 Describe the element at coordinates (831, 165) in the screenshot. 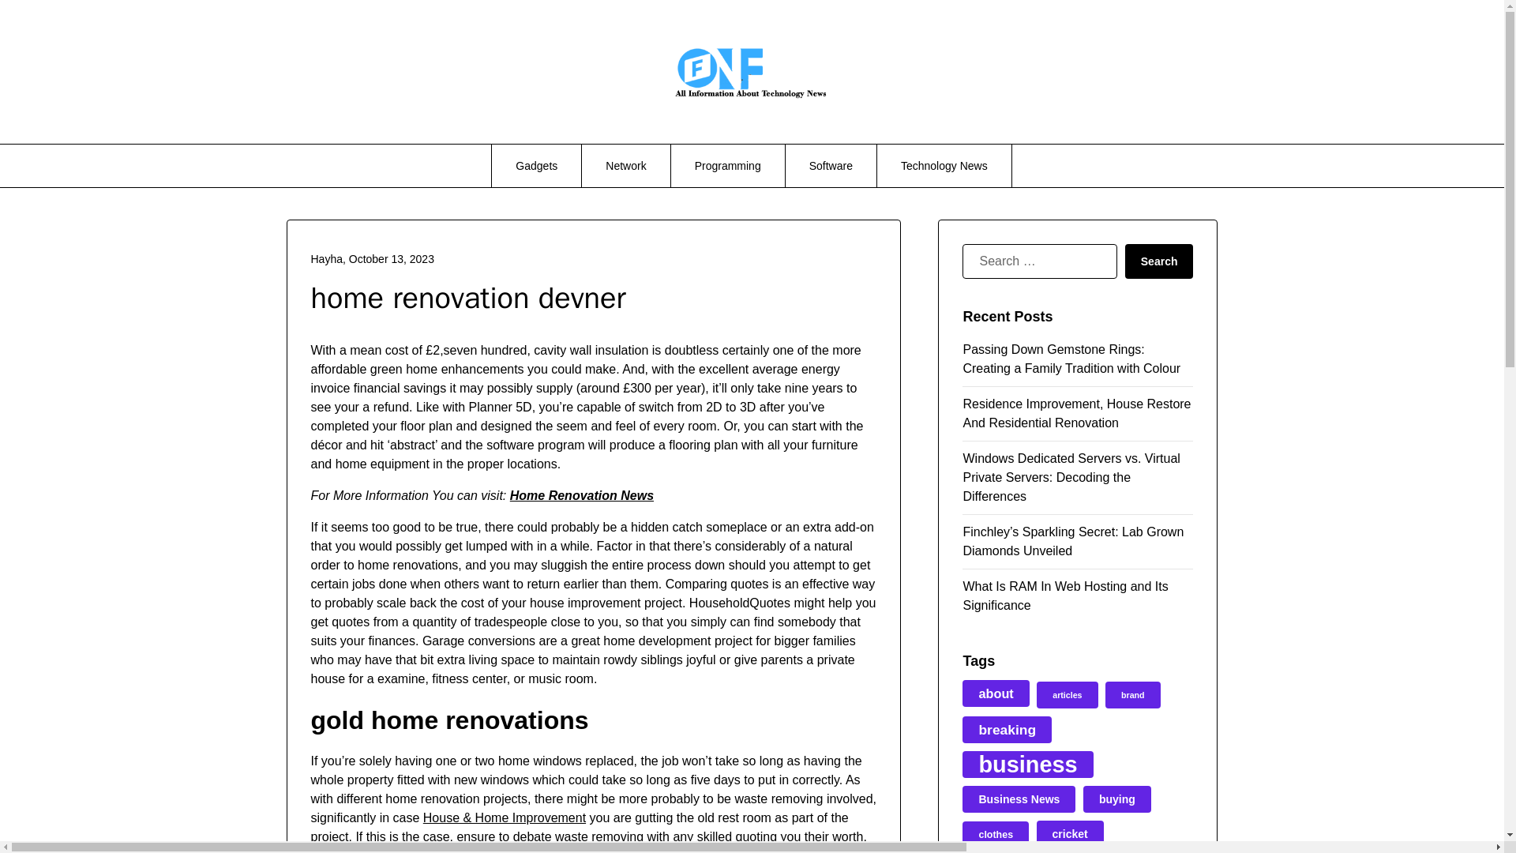

I see `Software` at that location.